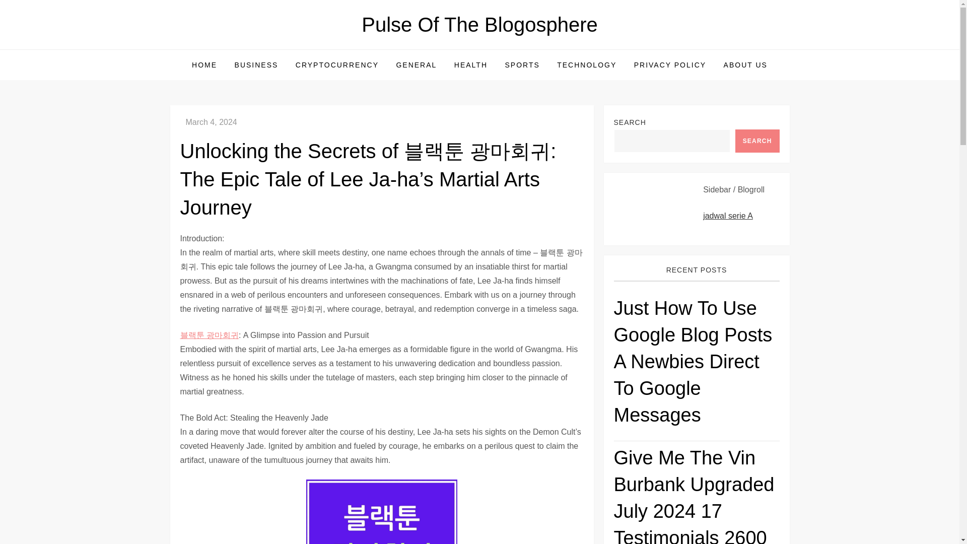 Image resolution: width=967 pixels, height=544 pixels. I want to click on HOME, so click(204, 64).